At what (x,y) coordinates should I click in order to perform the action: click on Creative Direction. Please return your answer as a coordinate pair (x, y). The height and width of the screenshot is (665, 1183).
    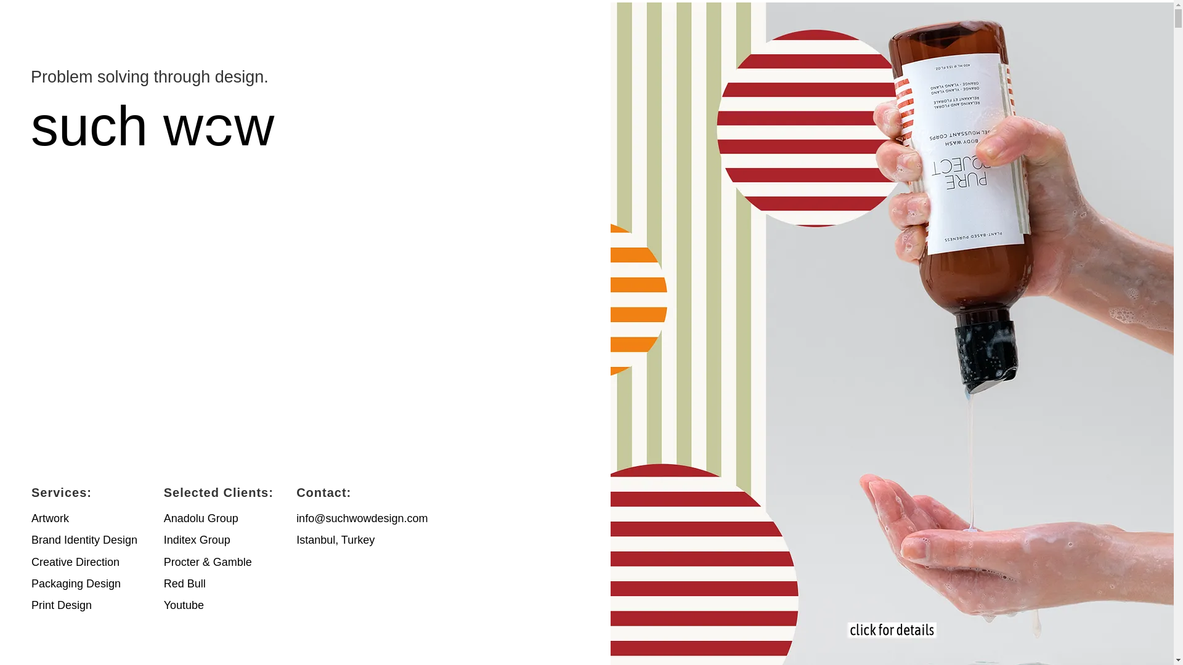
    Looking at the image, I should click on (75, 562).